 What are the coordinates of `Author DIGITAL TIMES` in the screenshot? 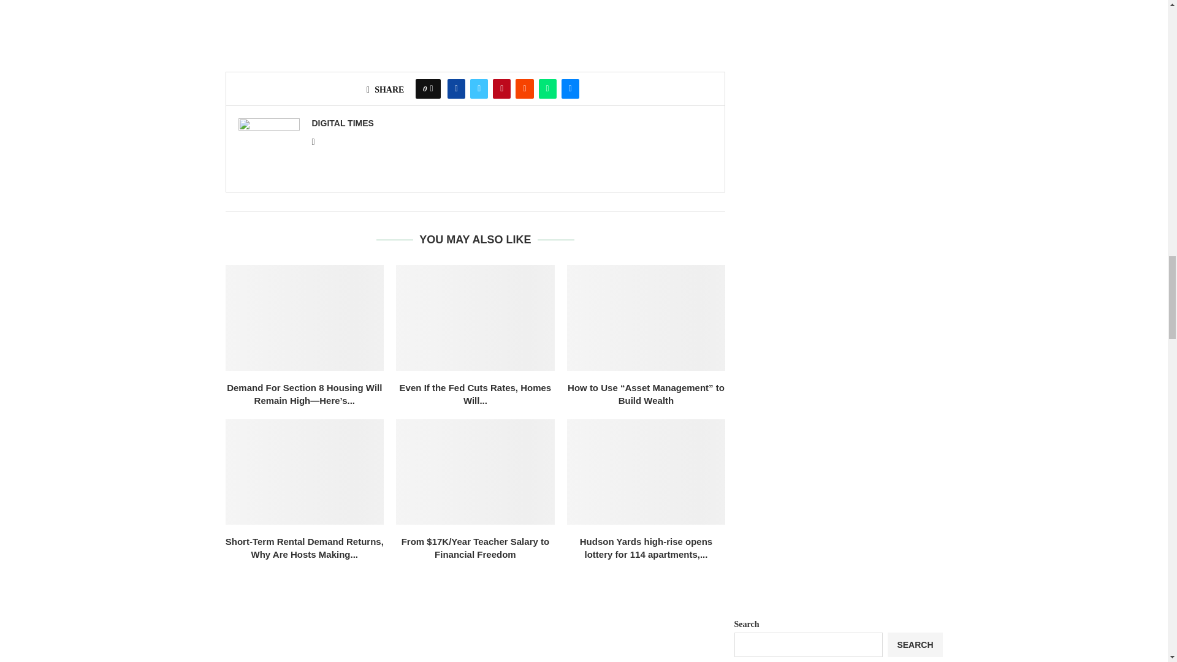 It's located at (342, 123).